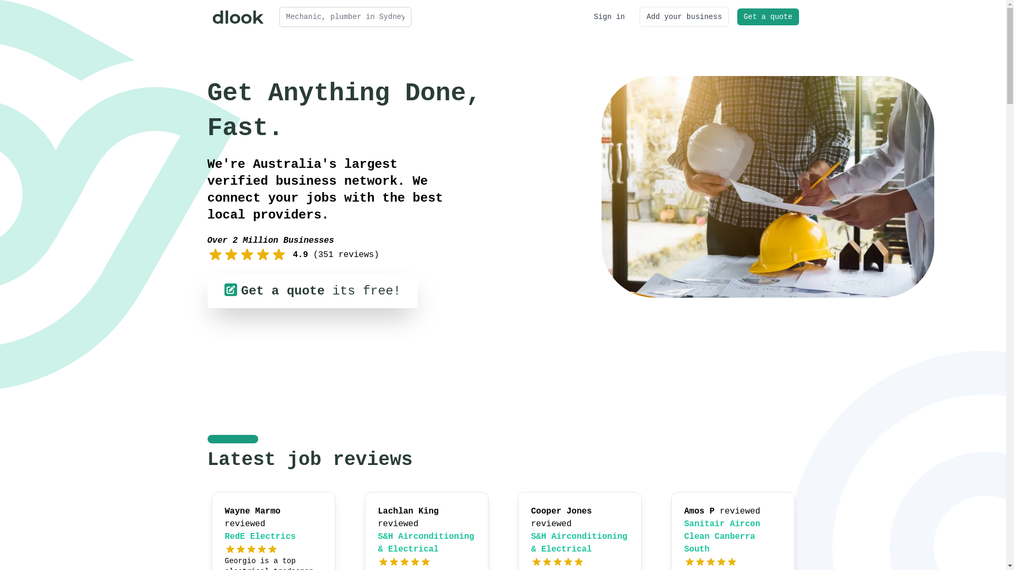  Describe the element at coordinates (768, 17) in the screenshot. I see `Get a quote` at that location.